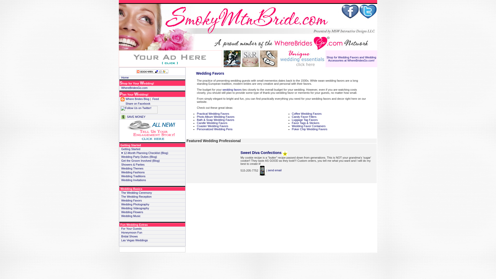  What do you see at coordinates (133, 117) in the screenshot?
I see ` SAVE MONEY` at bounding box center [133, 117].